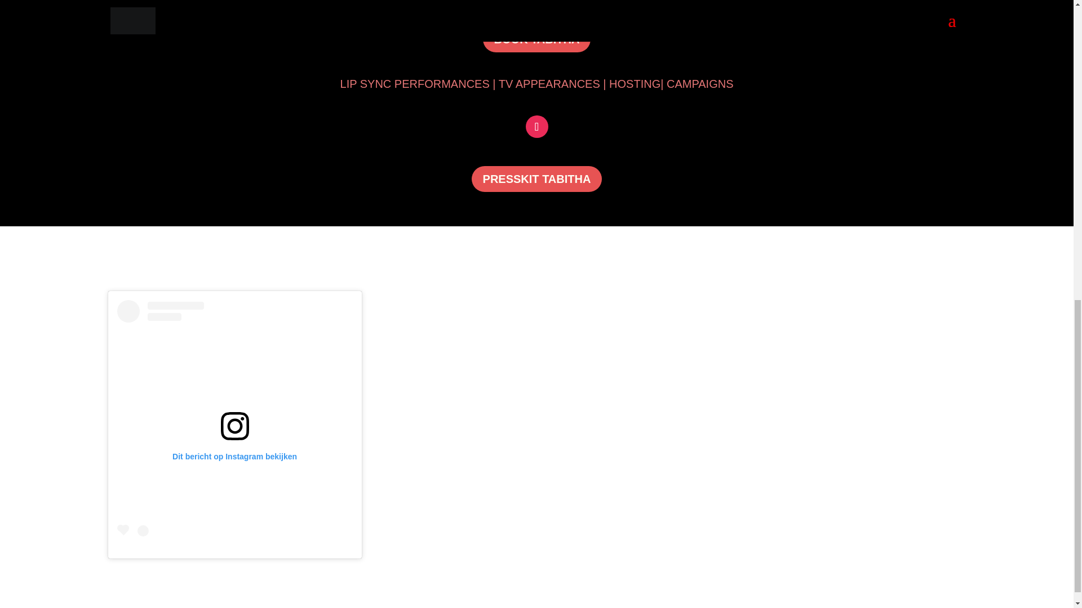 Image resolution: width=1082 pixels, height=608 pixels. I want to click on BOOK TABITHA, so click(536, 39).